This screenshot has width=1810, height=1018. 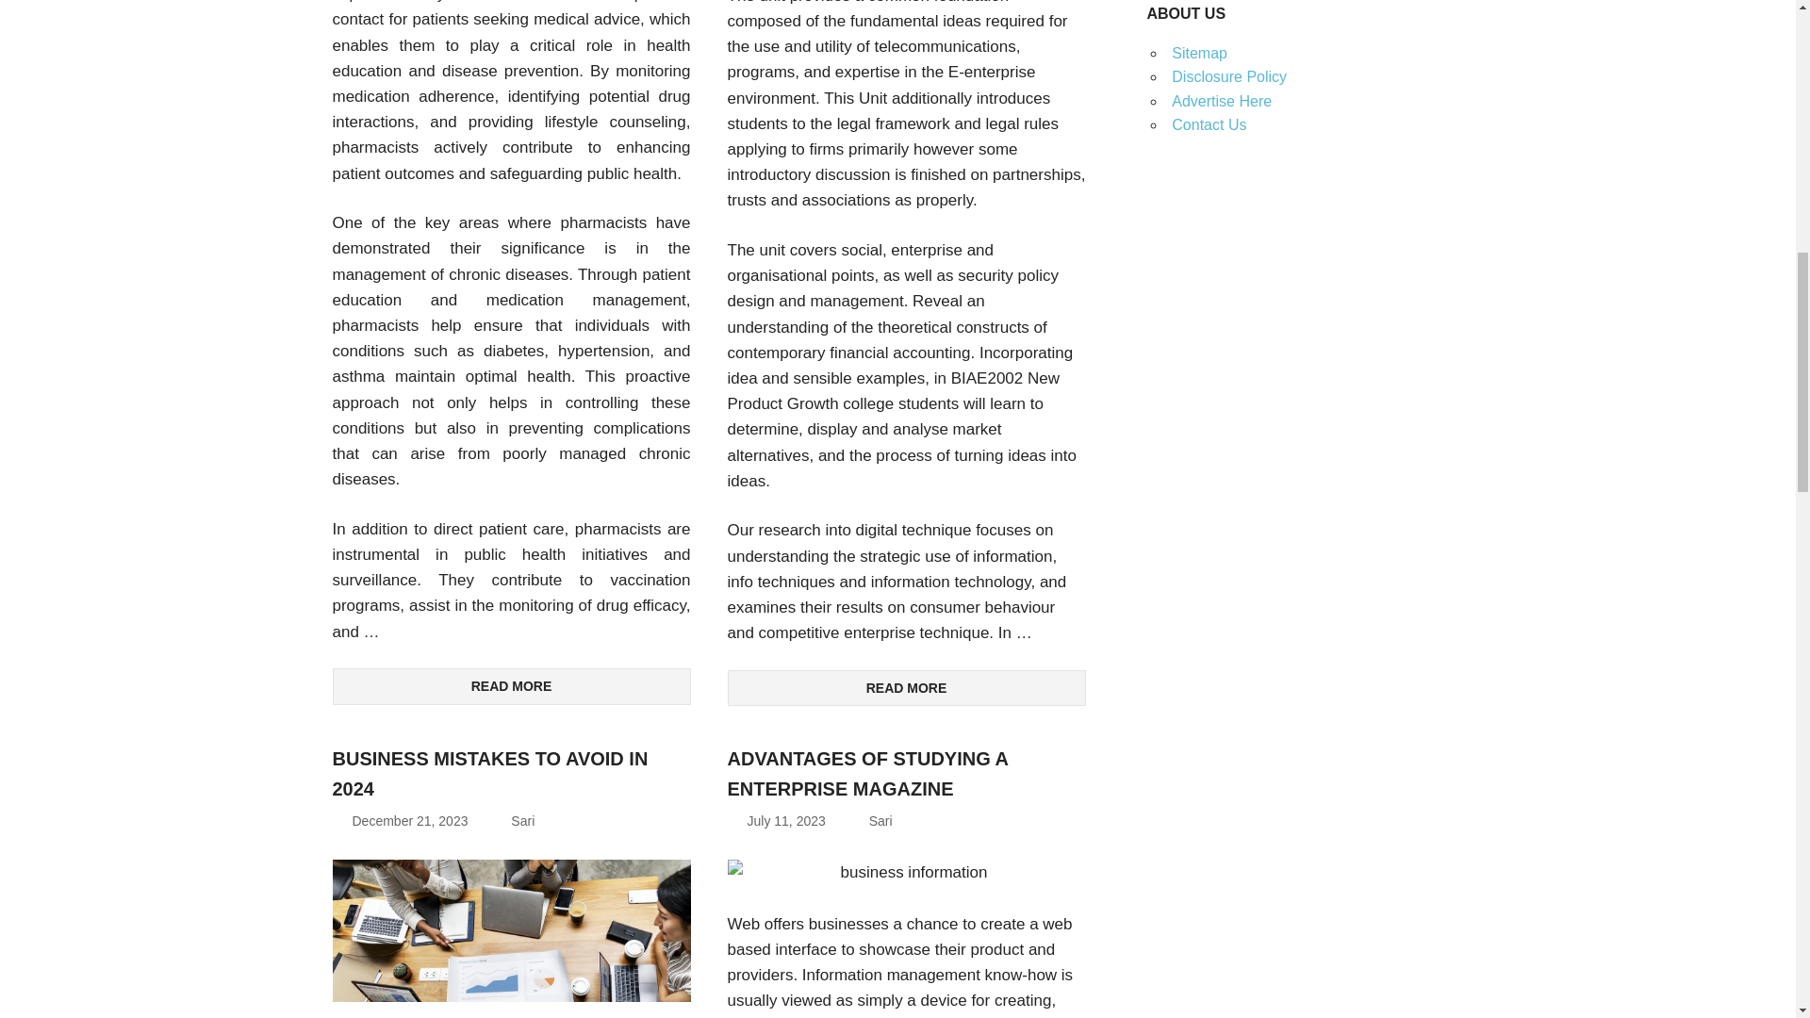 I want to click on READ MORE, so click(x=907, y=688).